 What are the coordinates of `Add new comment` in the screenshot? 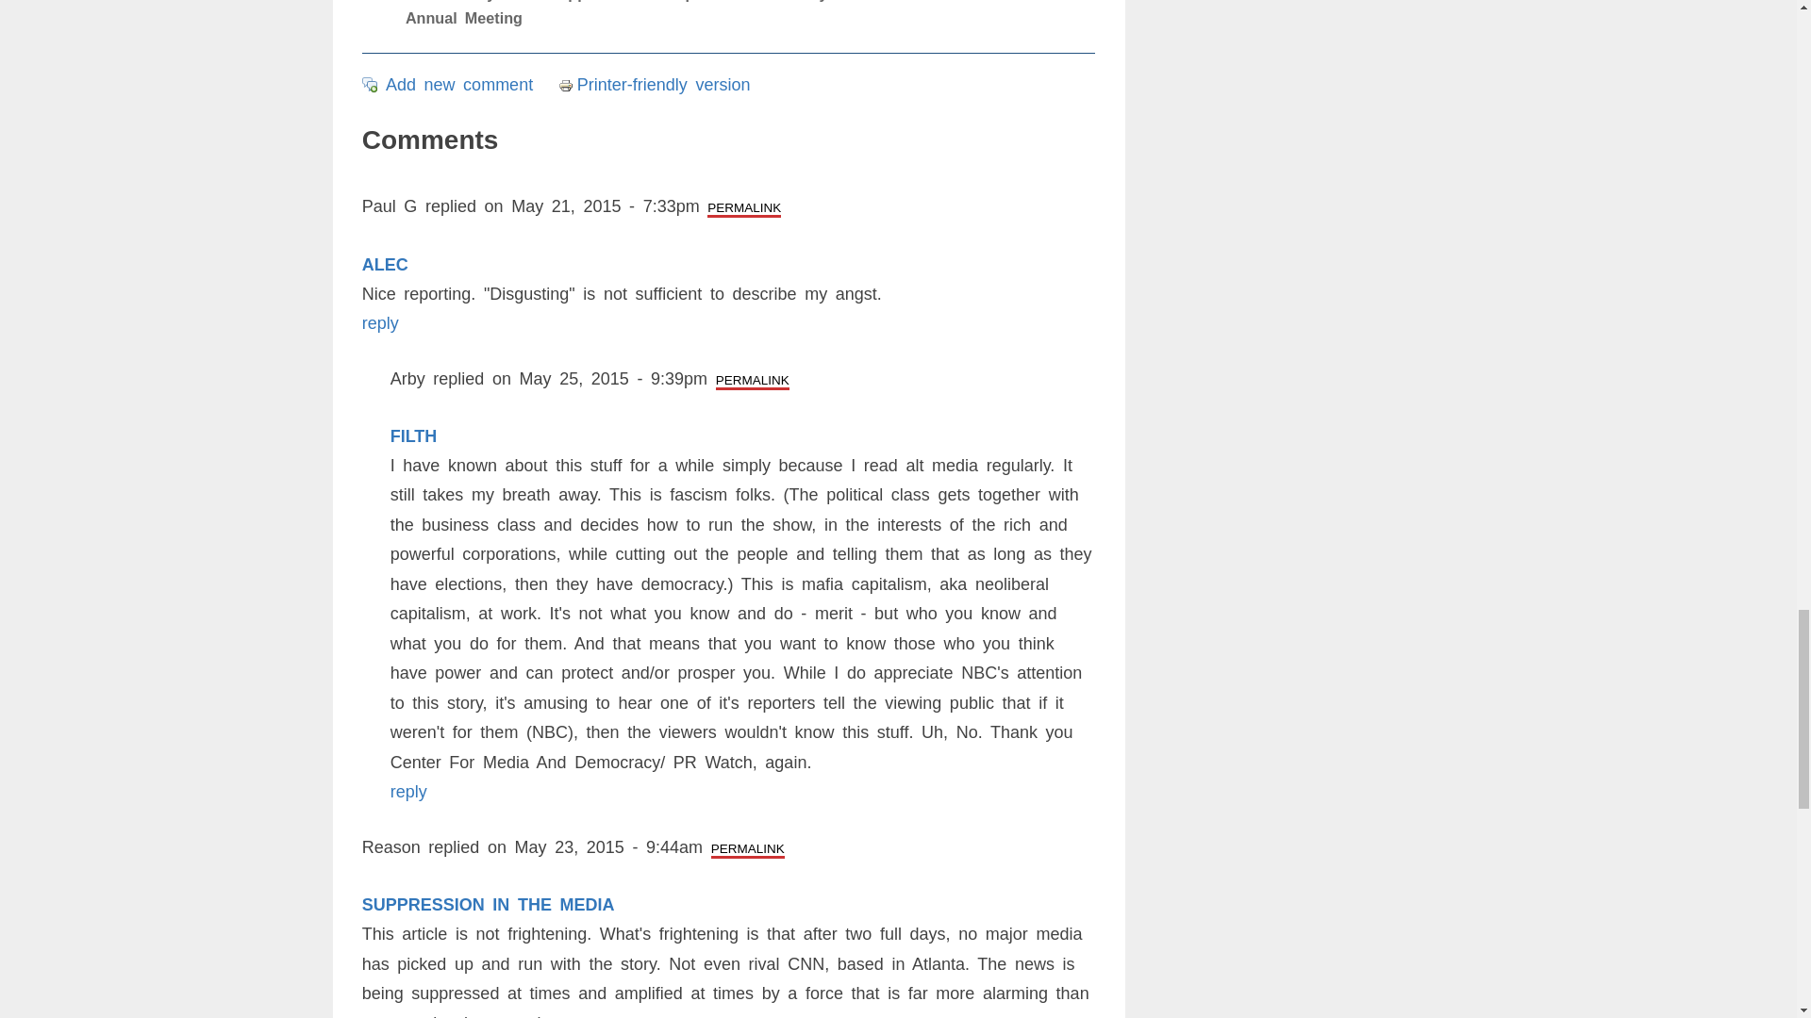 It's located at (458, 85).